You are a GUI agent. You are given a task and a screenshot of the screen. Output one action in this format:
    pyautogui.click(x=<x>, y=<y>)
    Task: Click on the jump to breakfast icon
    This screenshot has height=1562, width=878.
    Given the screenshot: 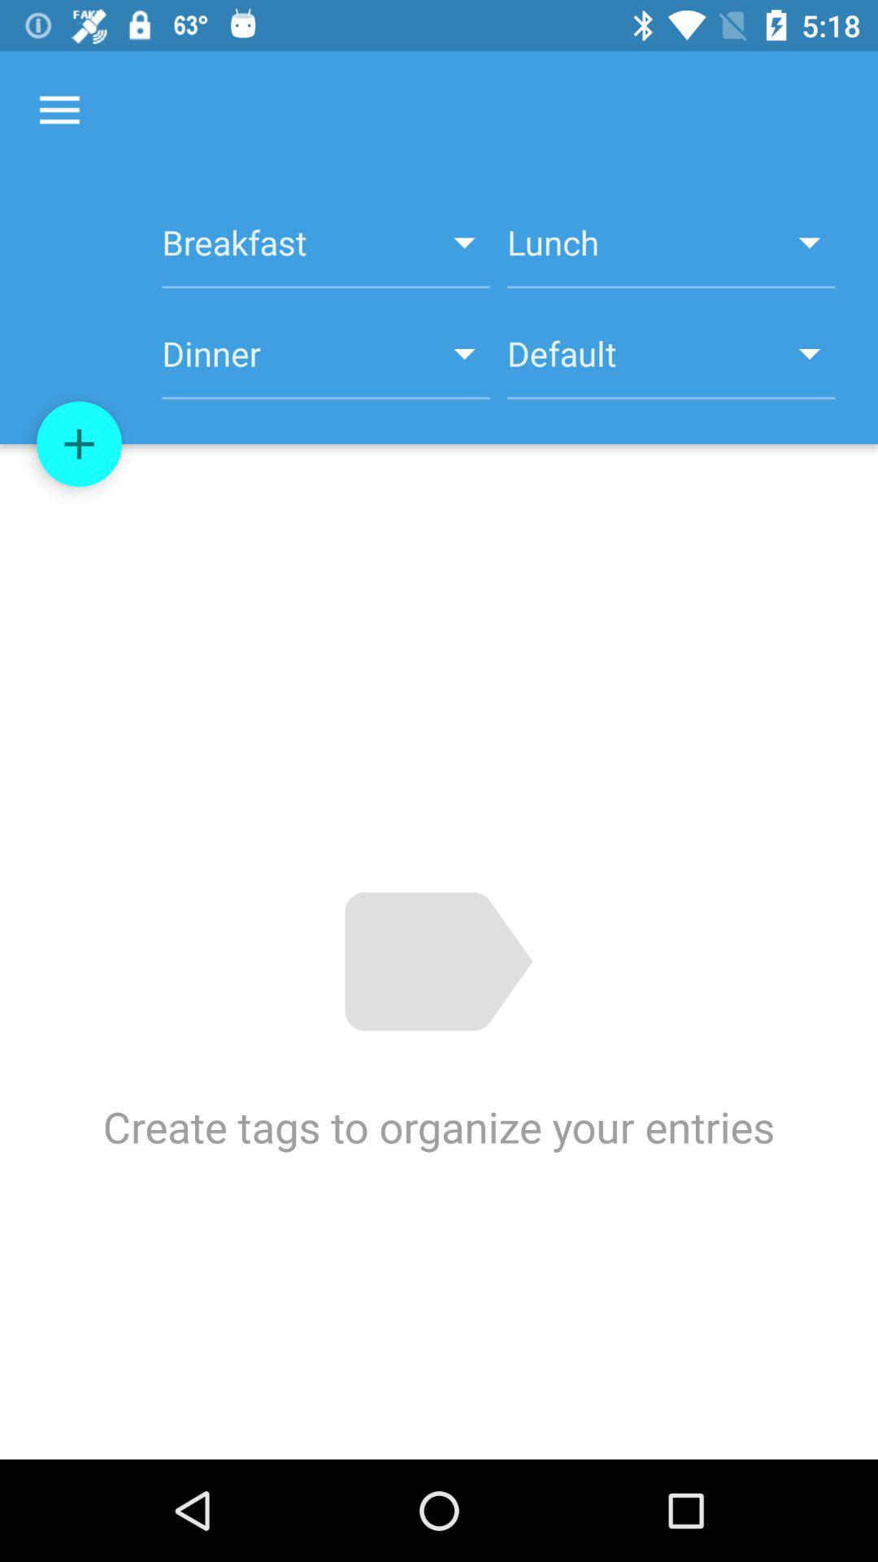 What is the action you would take?
    pyautogui.click(x=325, y=251)
    